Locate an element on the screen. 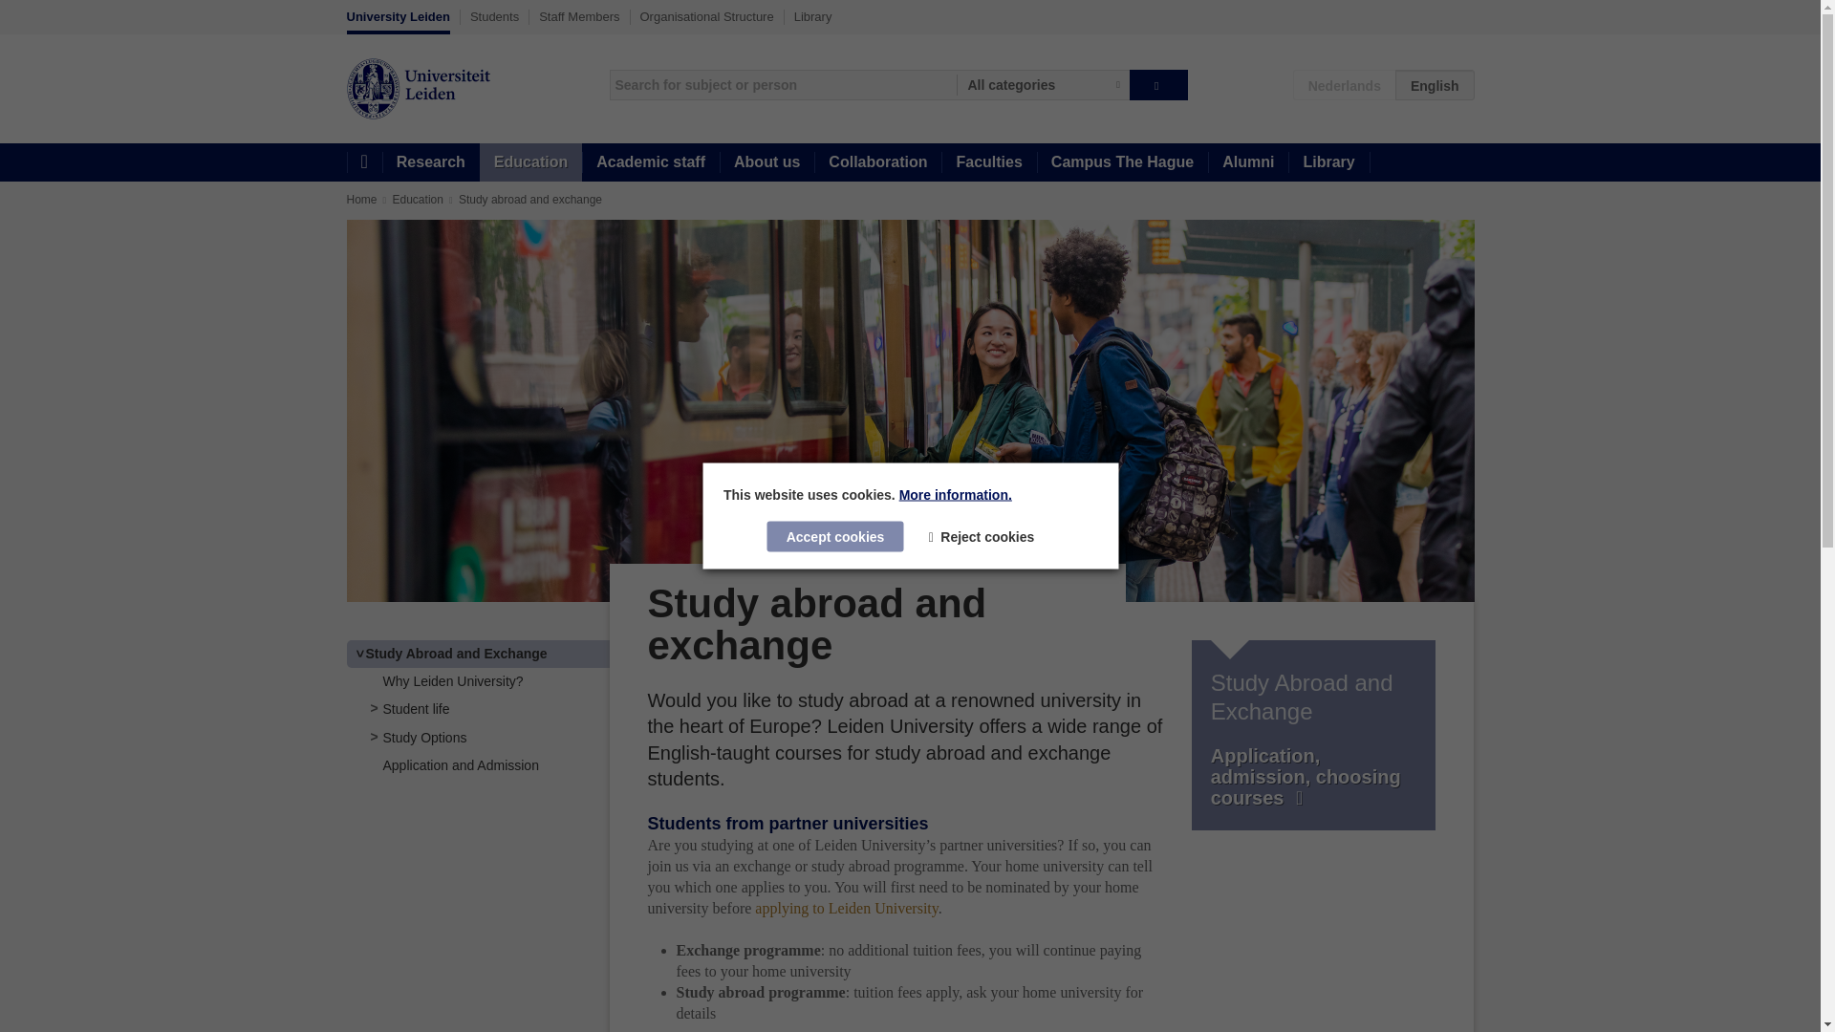  University Leiden is located at coordinates (398, 21).